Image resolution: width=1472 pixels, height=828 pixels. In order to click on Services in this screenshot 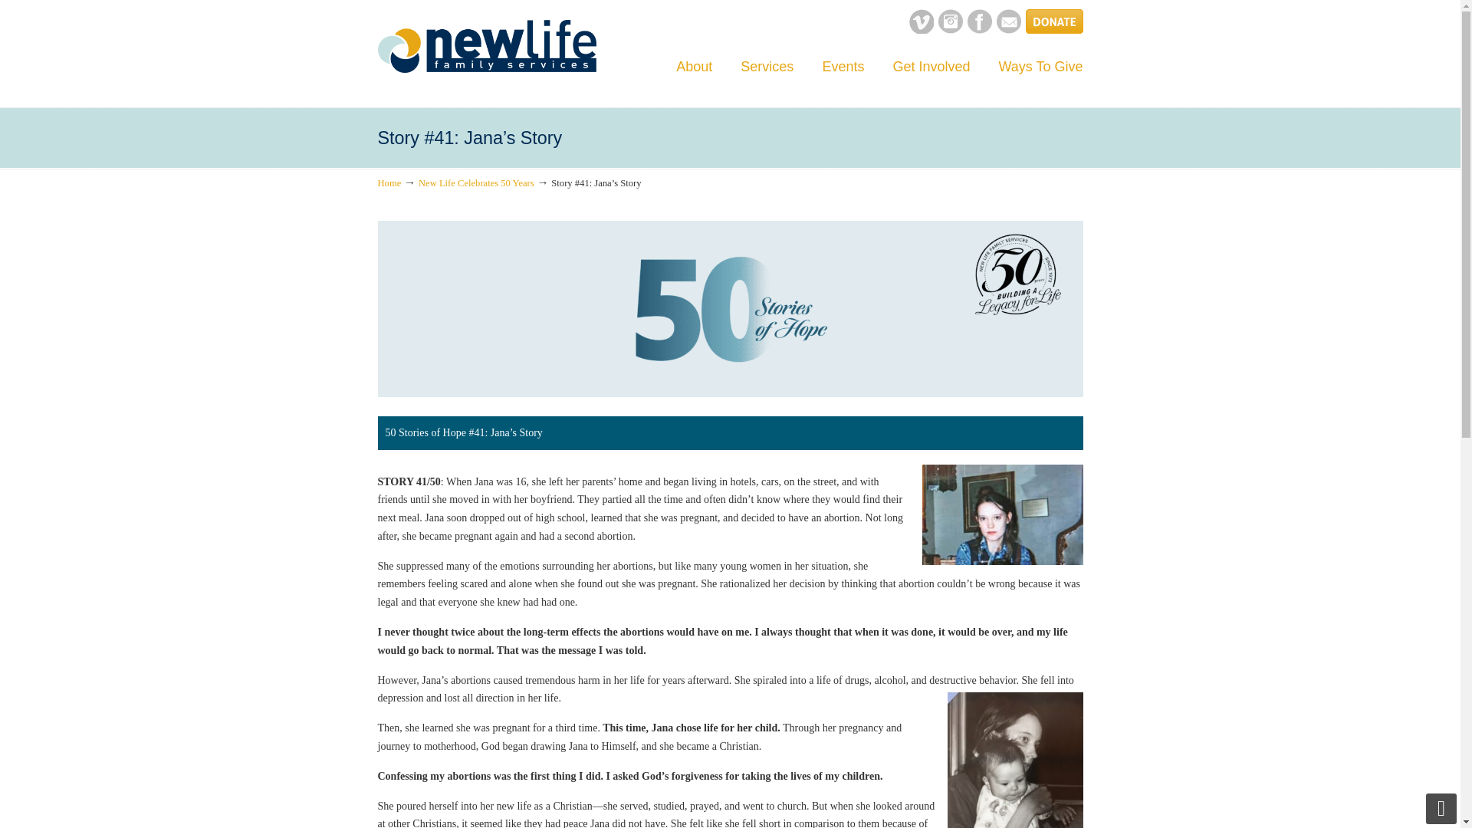, I will do `click(767, 66)`.